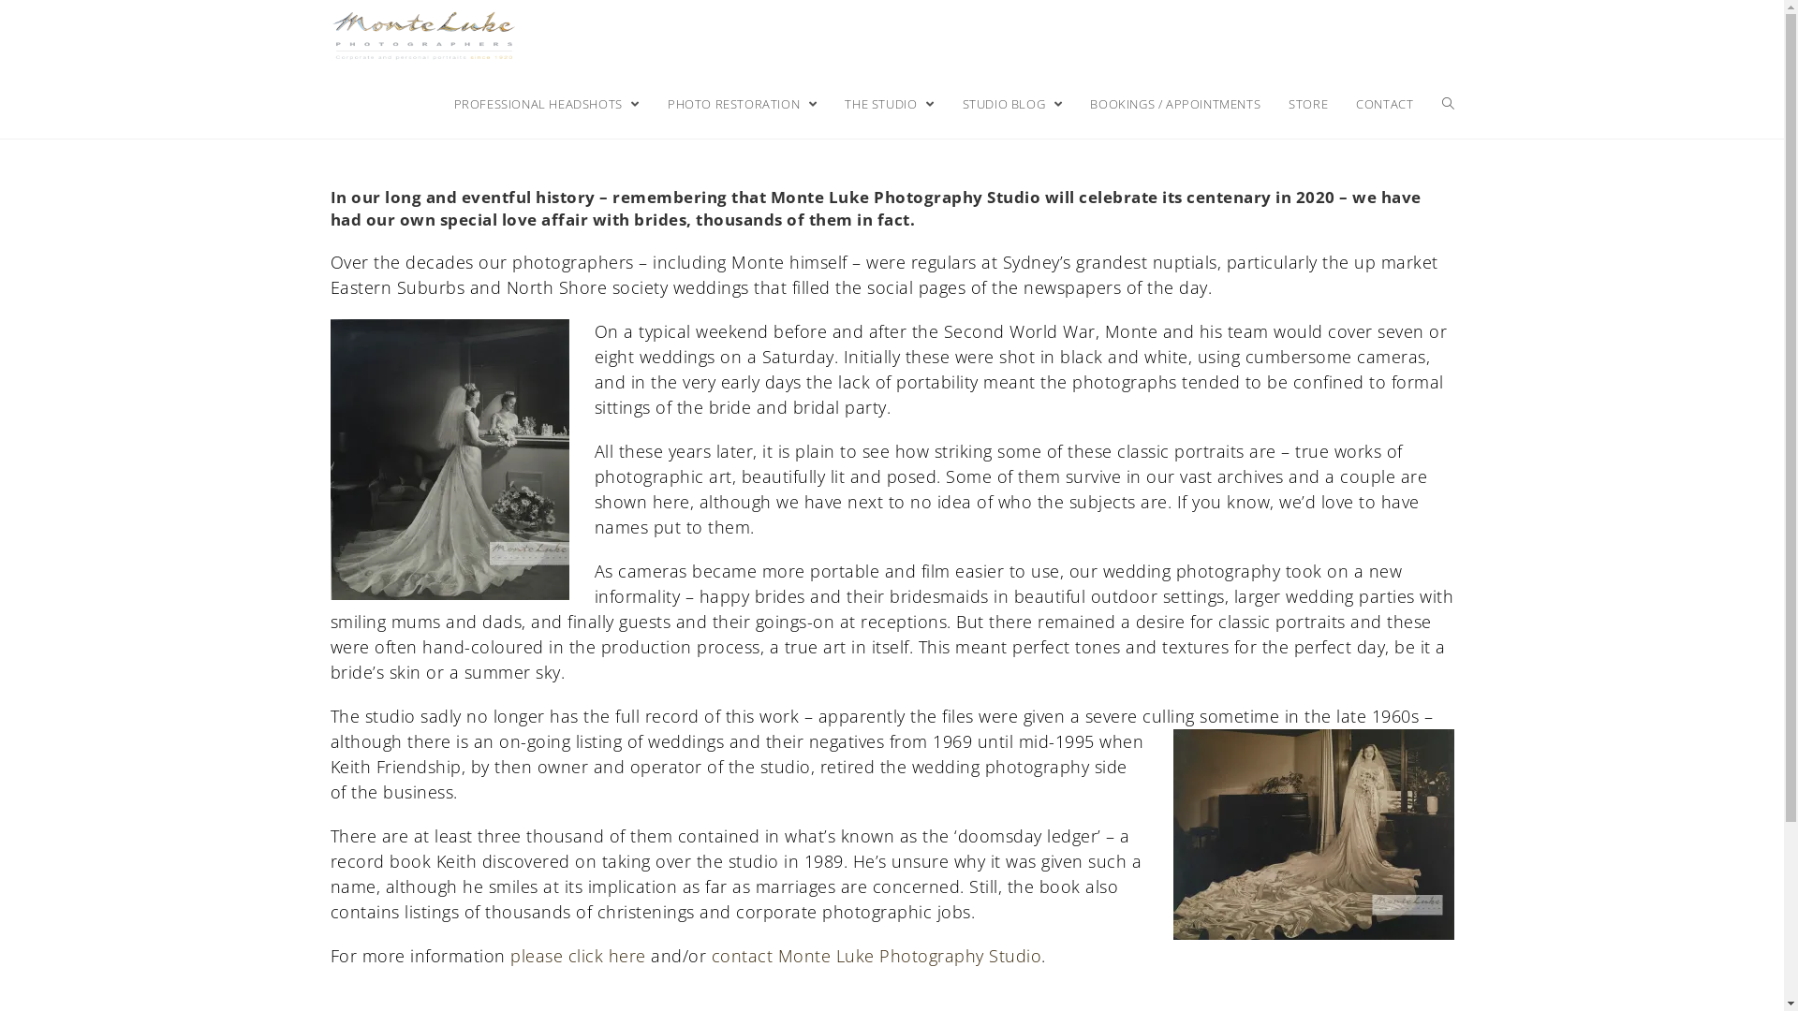 This screenshot has width=1798, height=1011. What do you see at coordinates (742, 104) in the screenshot?
I see `PHOTO RESTORATION` at bounding box center [742, 104].